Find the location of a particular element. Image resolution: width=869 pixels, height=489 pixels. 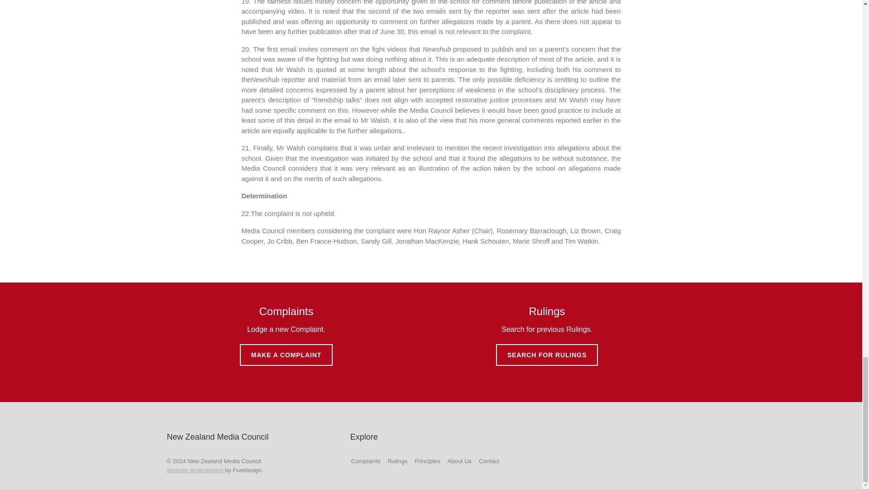

Auckland website design is located at coordinates (196, 470).